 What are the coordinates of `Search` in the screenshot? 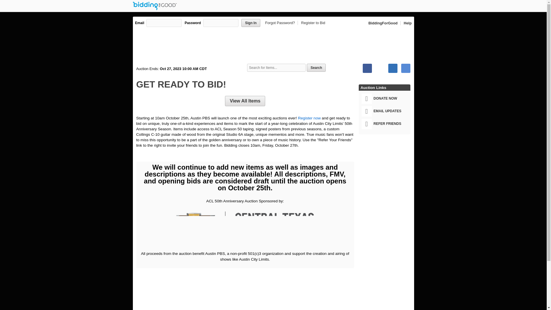 It's located at (316, 68).